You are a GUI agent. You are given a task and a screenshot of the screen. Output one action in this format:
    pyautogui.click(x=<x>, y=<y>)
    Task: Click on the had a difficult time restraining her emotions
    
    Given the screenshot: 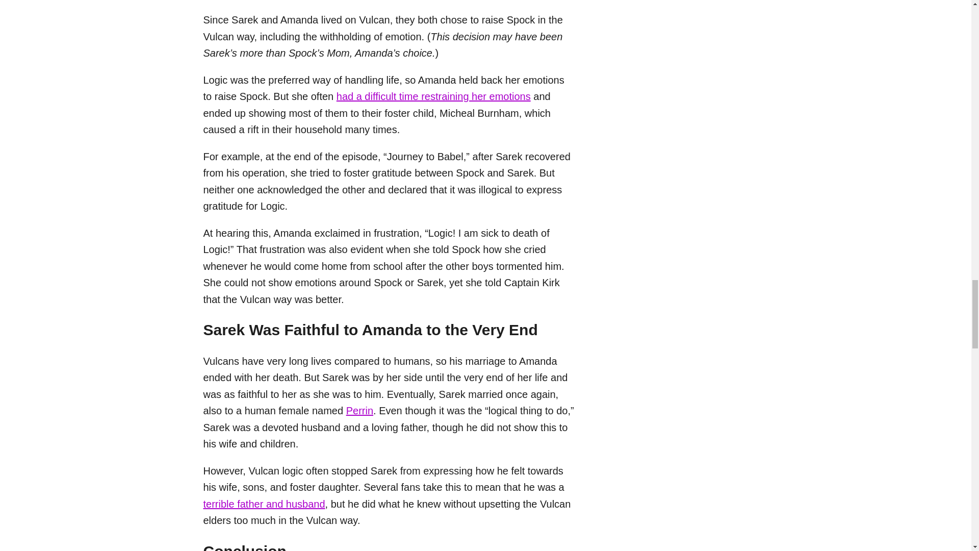 What is the action you would take?
    pyautogui.click(x=433, y=96)
    